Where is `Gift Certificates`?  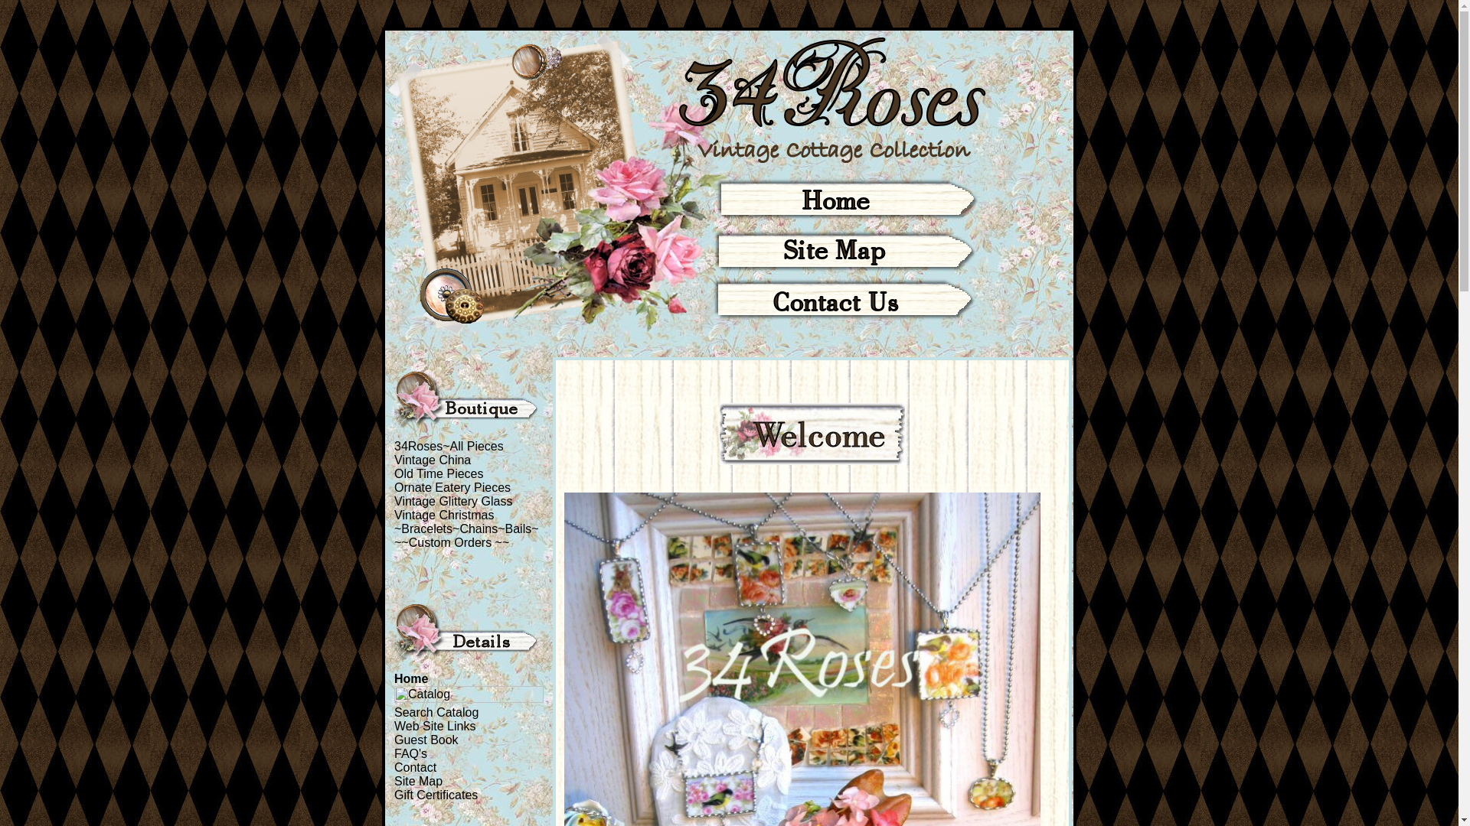
Gift Certificates is located at coordinates (436, 795).